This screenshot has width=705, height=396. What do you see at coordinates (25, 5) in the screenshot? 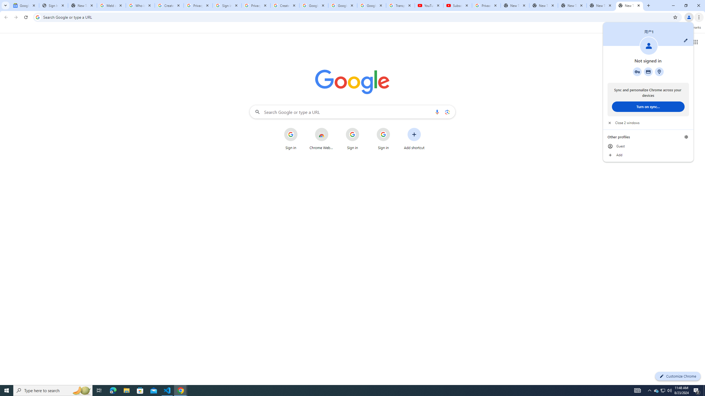
I see `Google News` at bounding box center [25, 5].